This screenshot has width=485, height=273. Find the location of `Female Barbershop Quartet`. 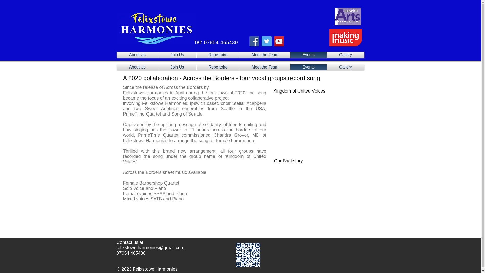

Female Barbershop Quartet is located at coordinates (151, 183).